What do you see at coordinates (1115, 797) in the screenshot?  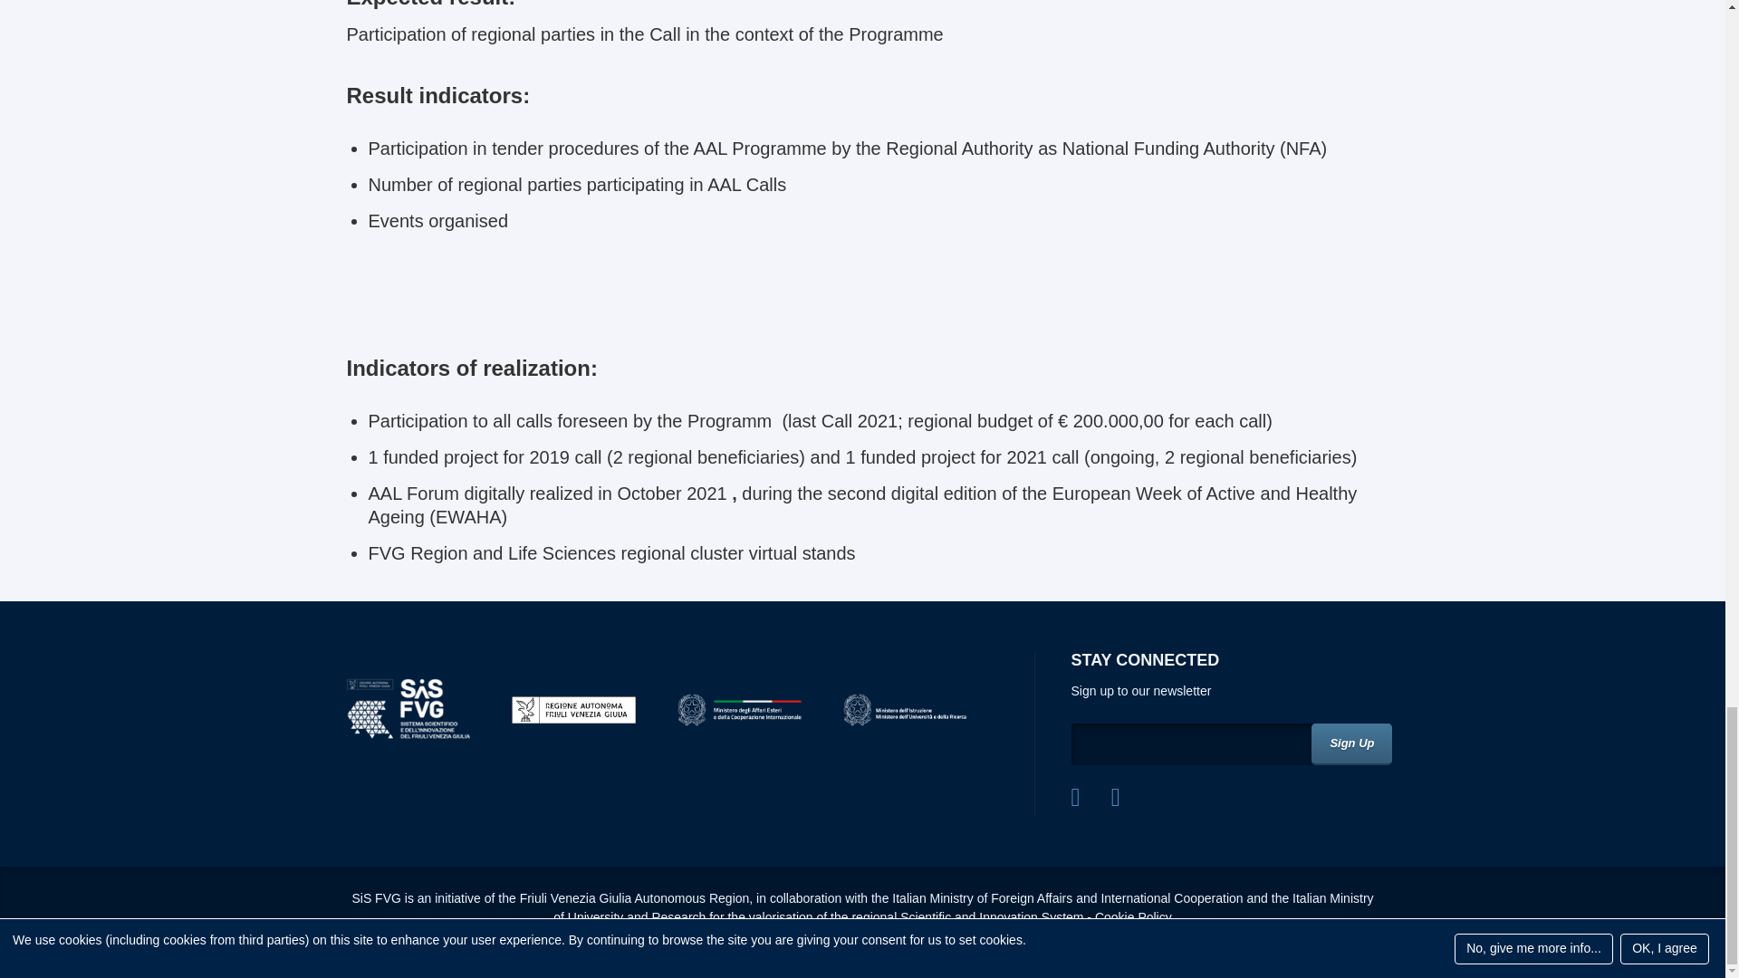 I see `YouTube` at bounding box center [1115, 797].